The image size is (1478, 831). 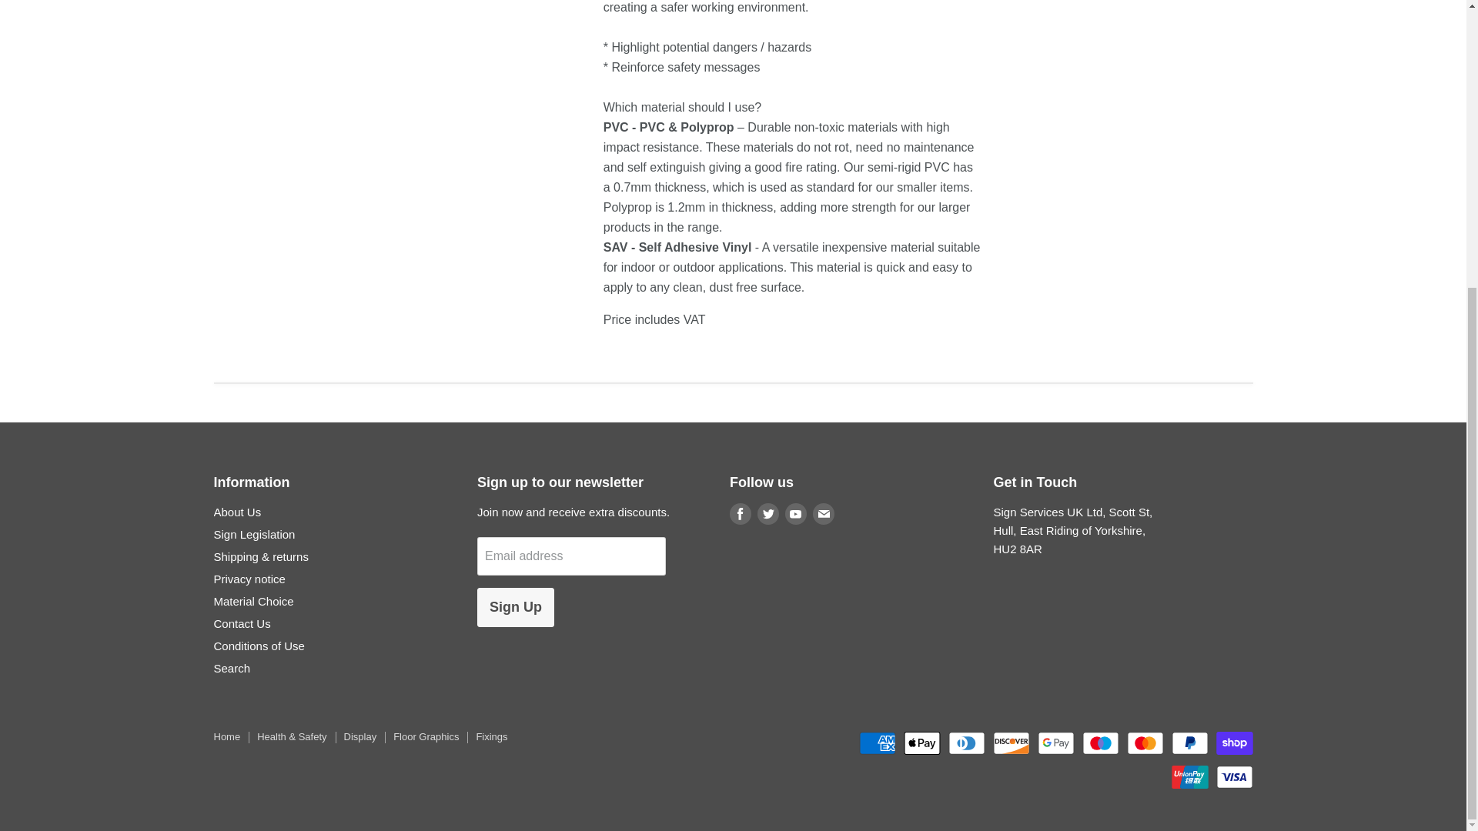 What do you see at coordinates (824, 514) in the screenshot?
I see `E-mail` at bounding box center [824, 514].